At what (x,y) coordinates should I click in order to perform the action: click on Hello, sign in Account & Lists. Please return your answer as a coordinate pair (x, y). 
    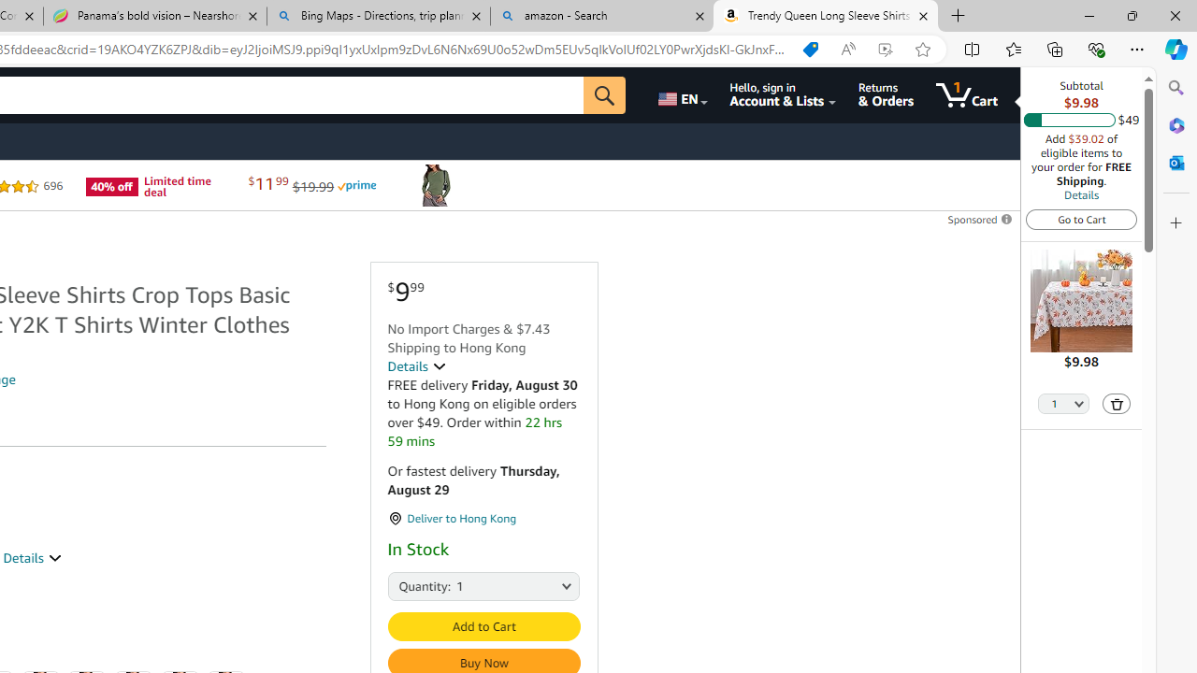
    Looking at the image, I should click on (782, 95).